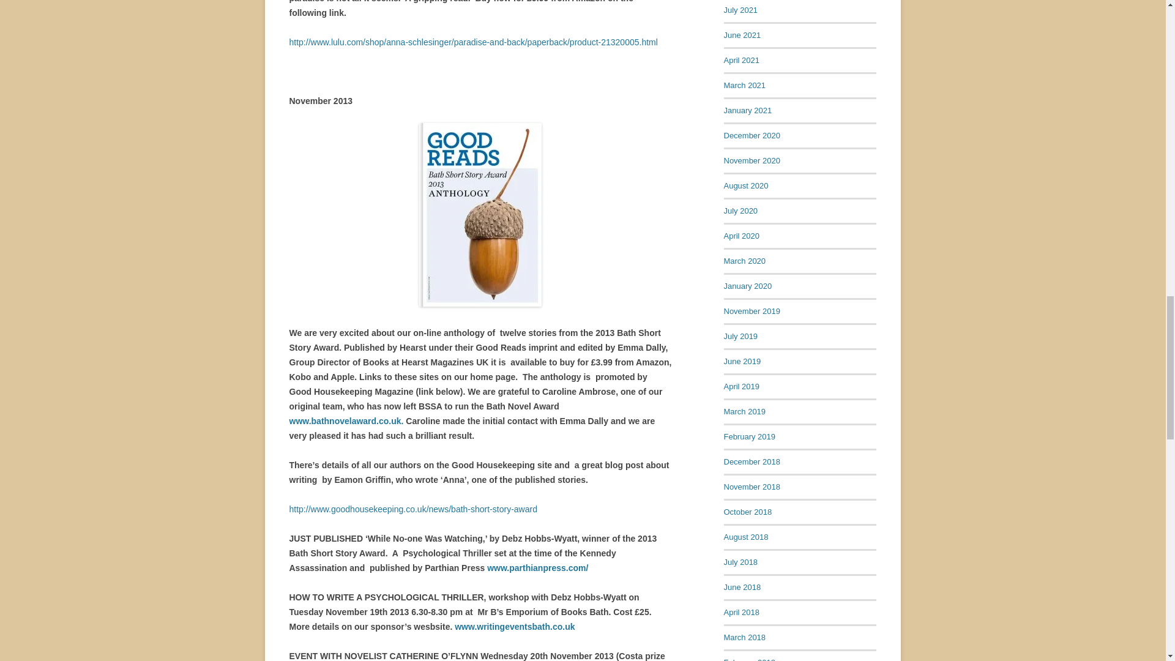  What do you see at coordinates (346, 421) in the screenshot?
I see `www.bathnovelaward.co.uk.` at bounding box center [346, 421].